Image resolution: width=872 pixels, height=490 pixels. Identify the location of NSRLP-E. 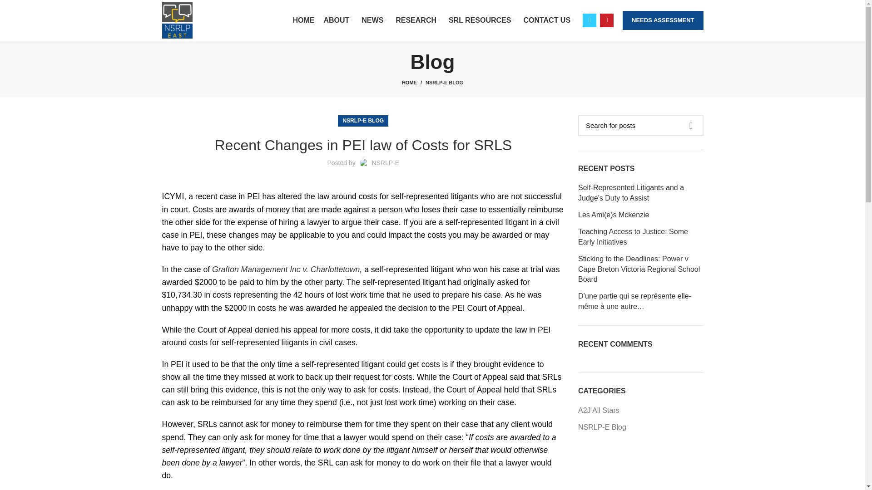
(385, 163).